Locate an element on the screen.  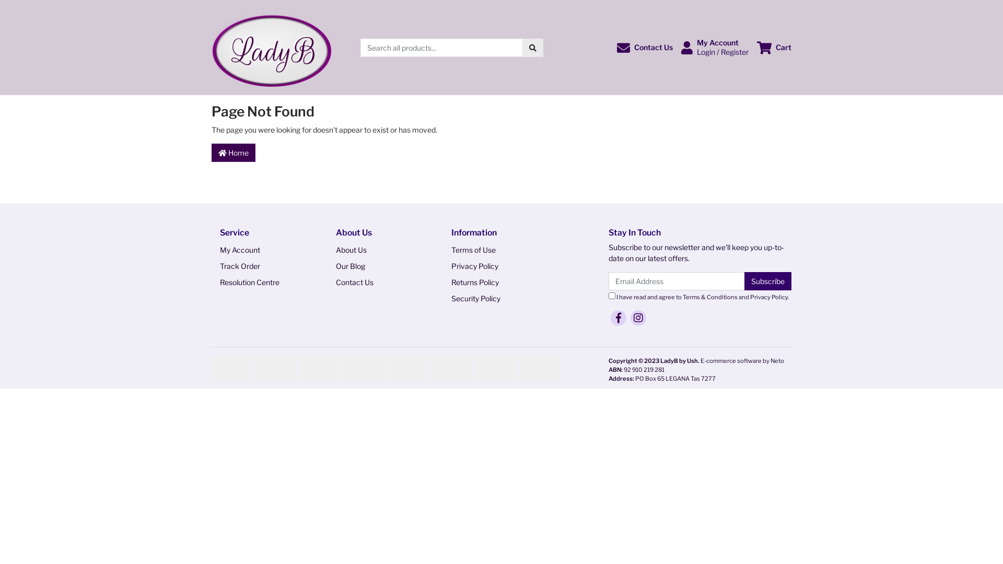
Terms & Conditions is located at coordinates (710, 297).